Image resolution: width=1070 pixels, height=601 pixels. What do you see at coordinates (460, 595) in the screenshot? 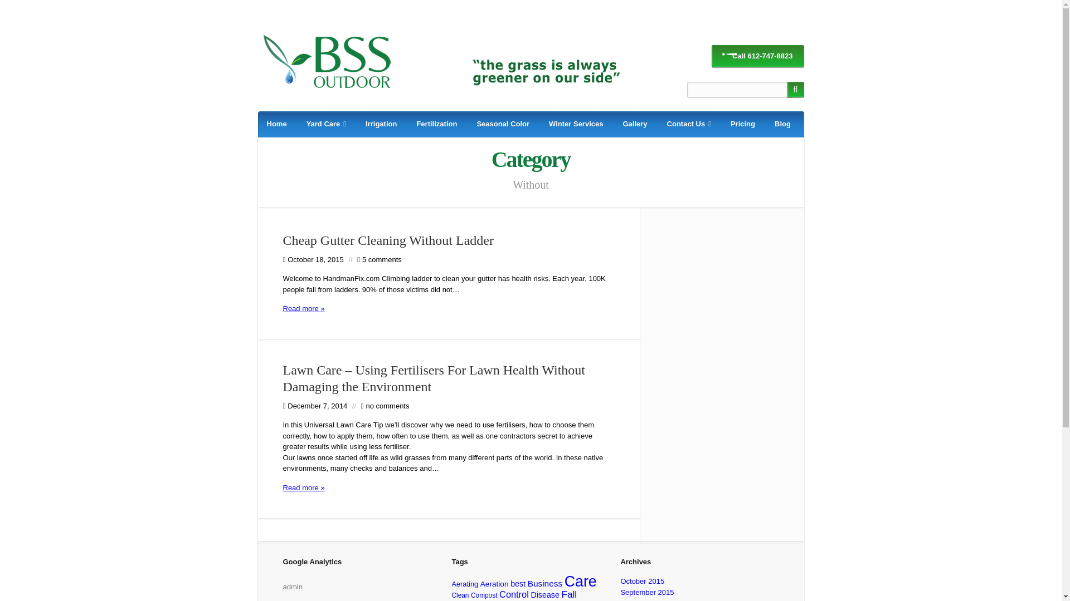
I see `4 topics` at bounding box center [460, 595].